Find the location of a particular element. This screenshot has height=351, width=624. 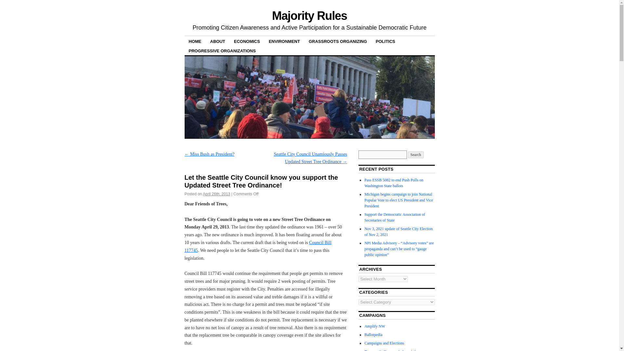

ECONOMICS is located at coordinates (247, 41).